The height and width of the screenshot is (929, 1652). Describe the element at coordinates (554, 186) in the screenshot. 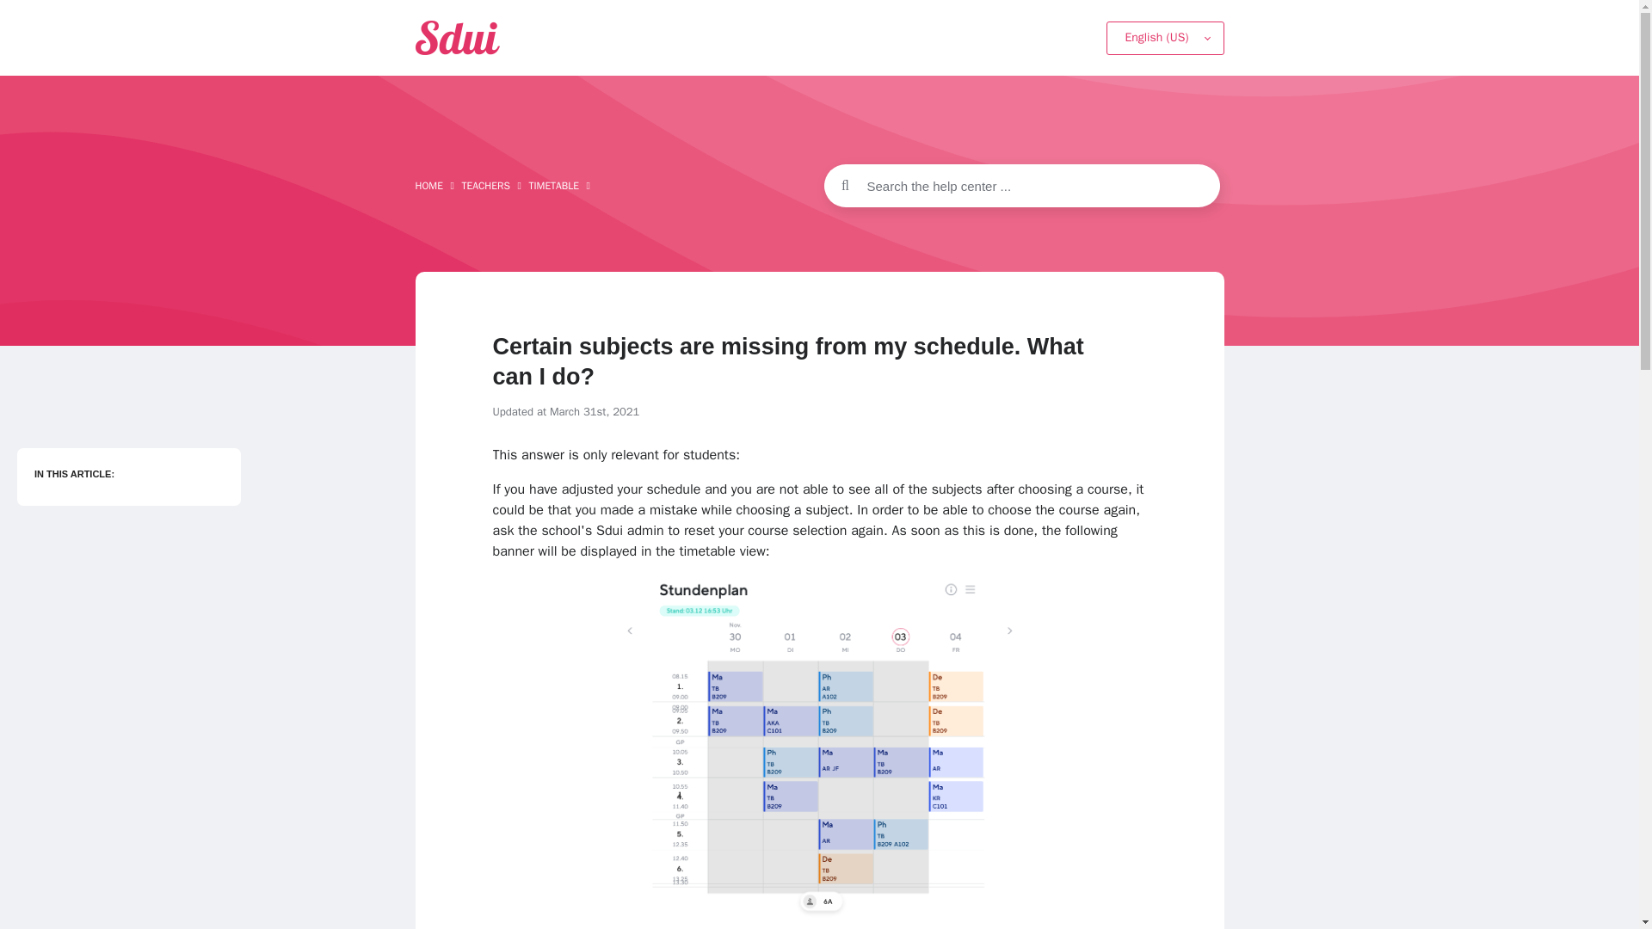

I see `TIMETABLE` at that location.